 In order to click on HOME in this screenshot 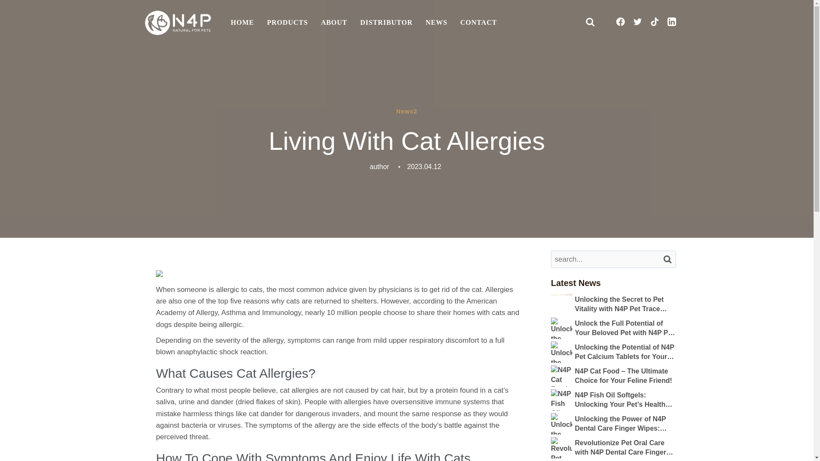, I will do `click(242, 23)`.